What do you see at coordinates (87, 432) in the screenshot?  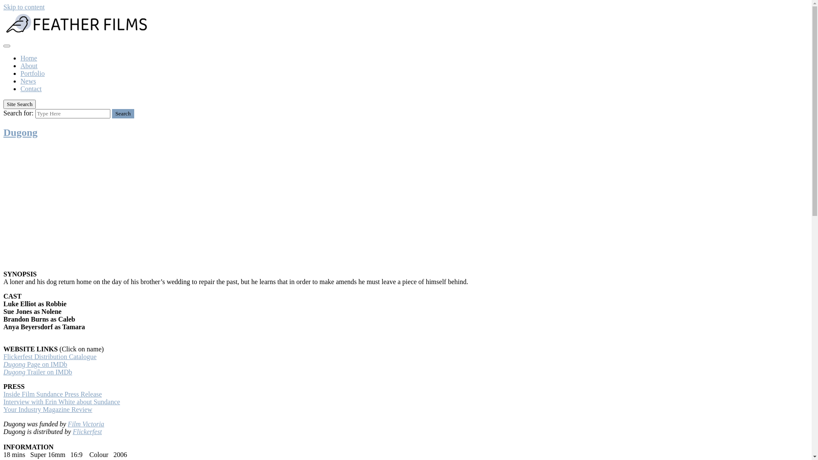 I see `Flickerfest` at bounding box center [87, 432].